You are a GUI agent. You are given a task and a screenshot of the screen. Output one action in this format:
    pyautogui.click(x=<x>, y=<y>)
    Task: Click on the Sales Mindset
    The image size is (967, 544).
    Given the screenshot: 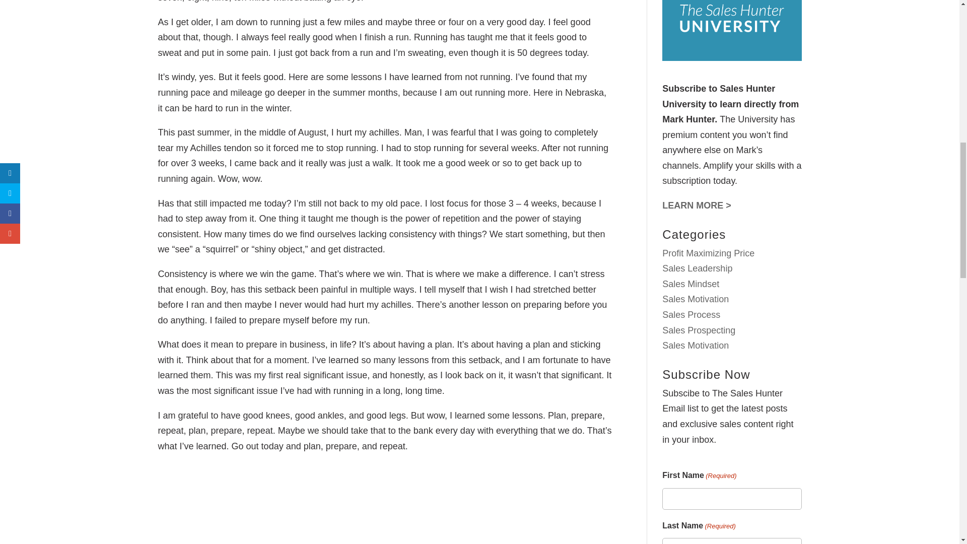 What is the action you would take?
    pyautogui.click(x=691, y=284)
    